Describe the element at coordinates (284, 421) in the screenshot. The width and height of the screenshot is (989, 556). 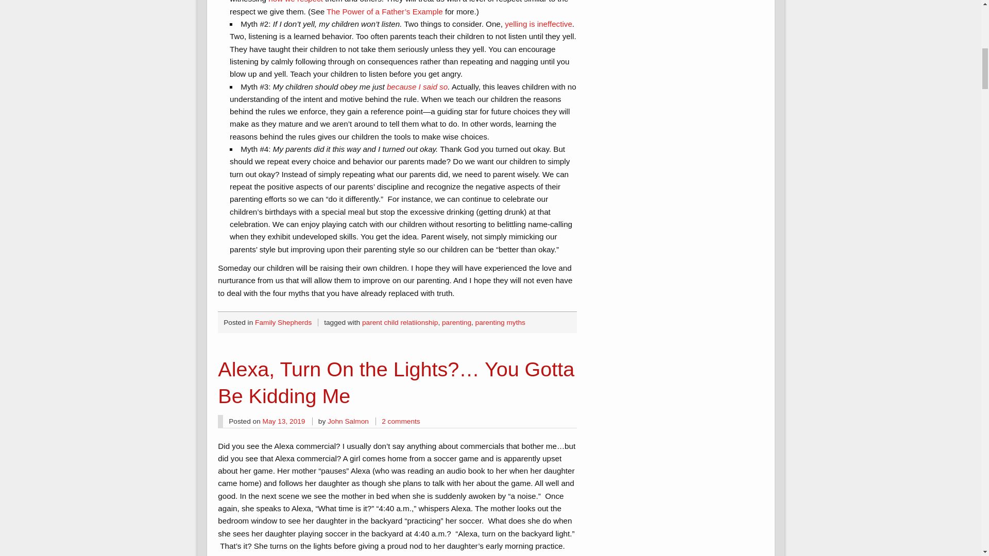
I see `May 13, 2019` at that location.